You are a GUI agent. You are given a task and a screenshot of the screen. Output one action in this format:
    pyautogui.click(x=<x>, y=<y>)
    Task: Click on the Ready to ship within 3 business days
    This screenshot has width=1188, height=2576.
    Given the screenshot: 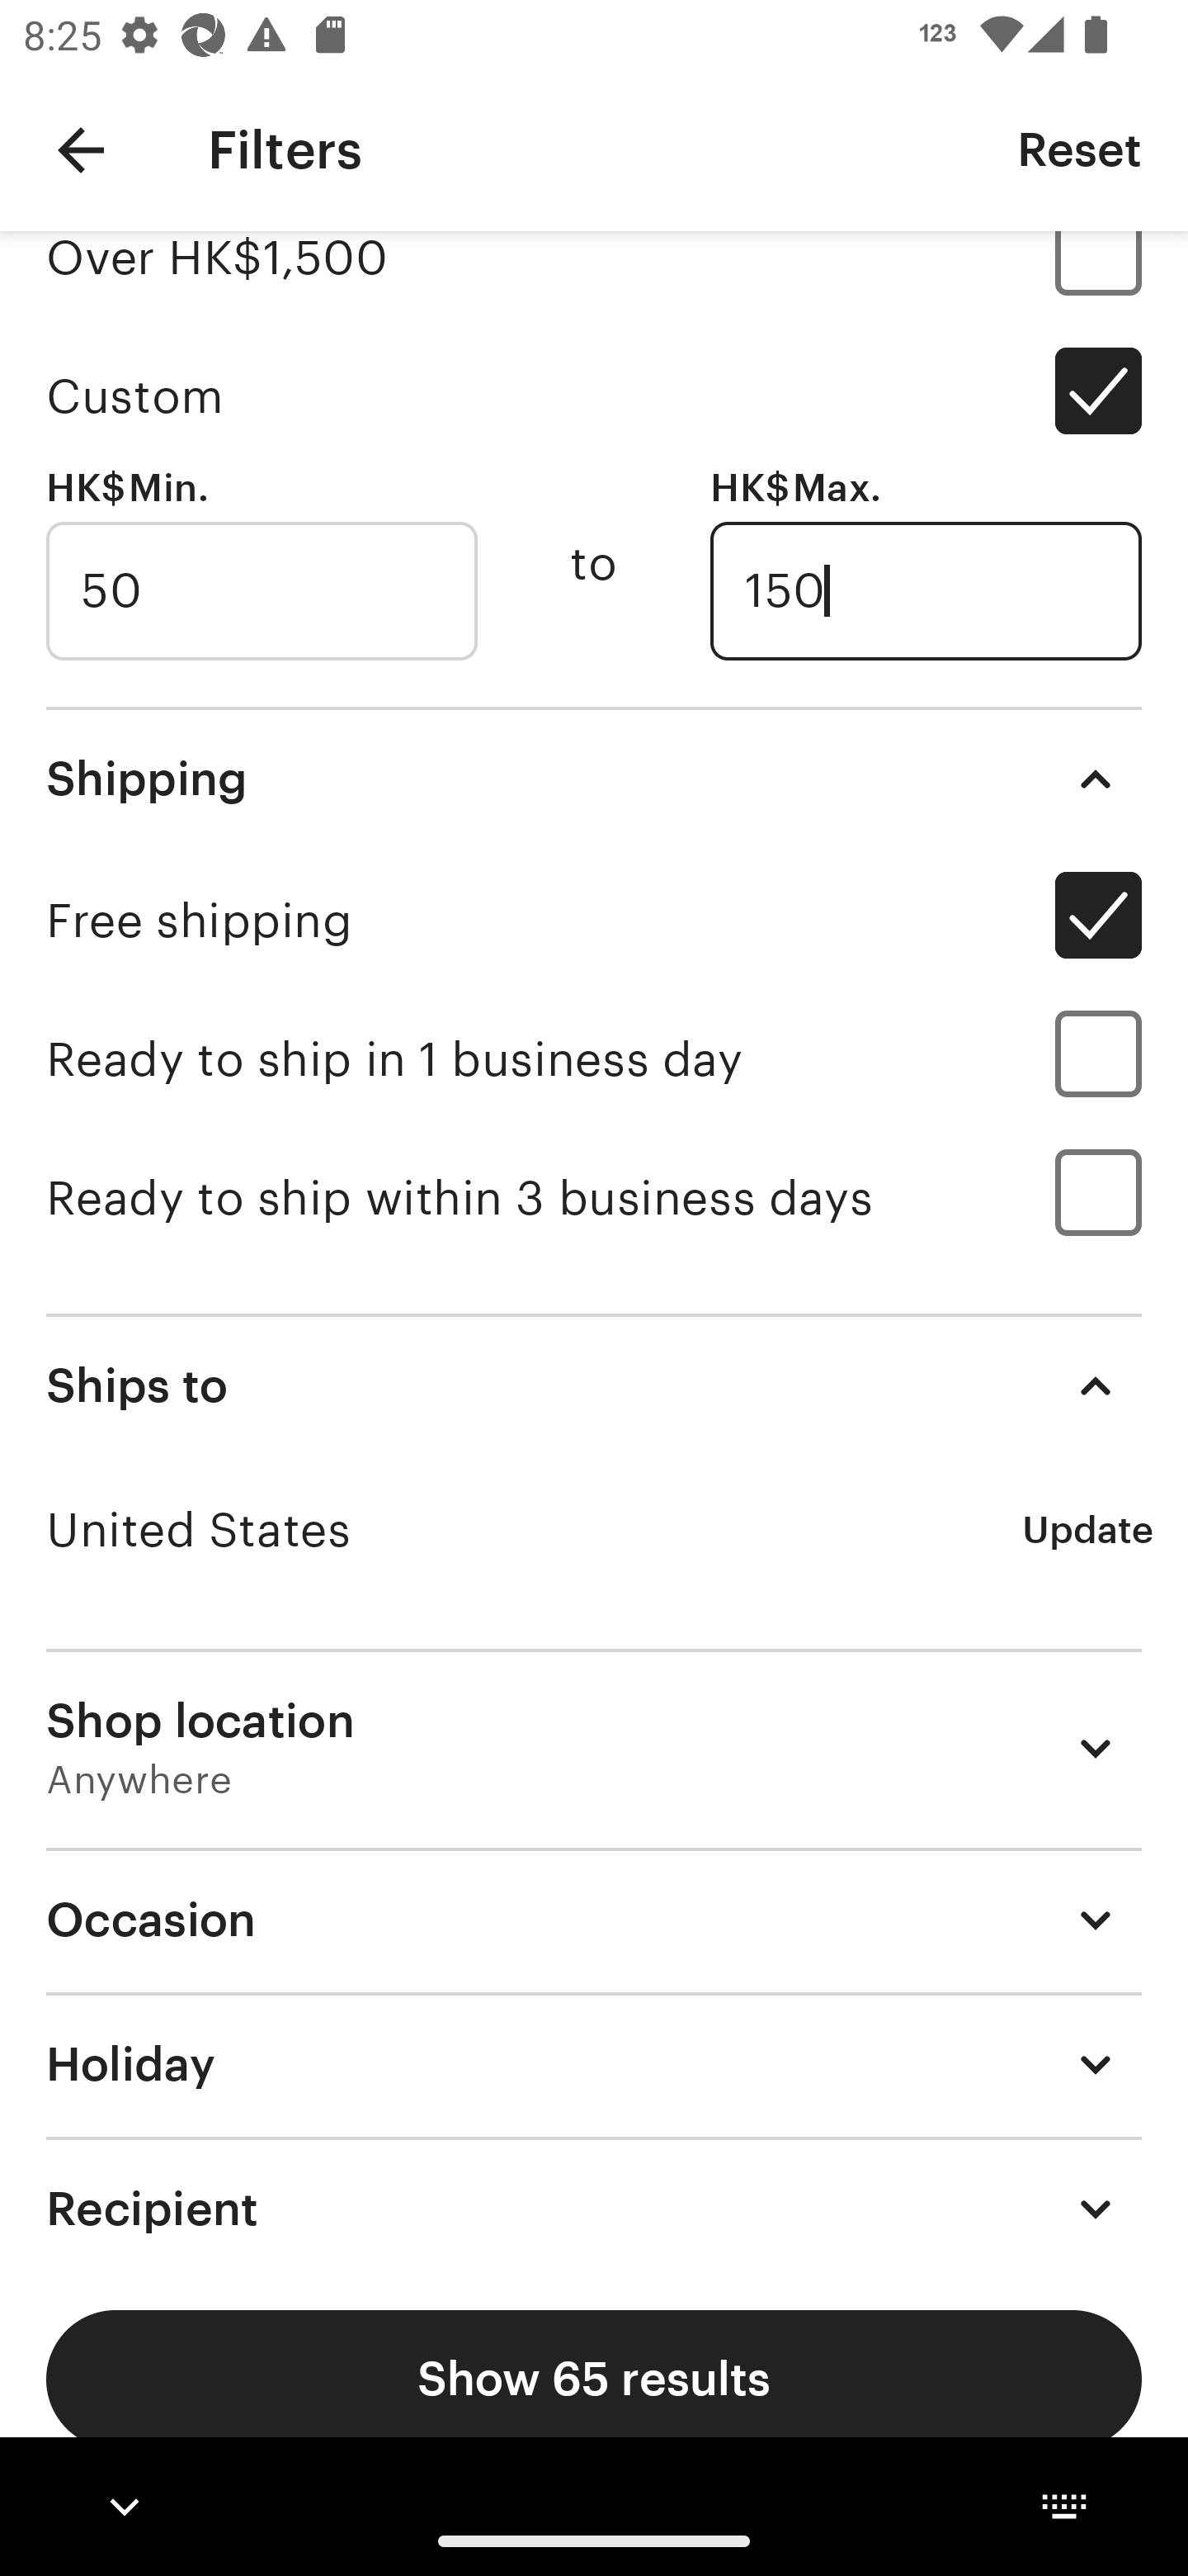 What is the action you would take?
    pyautogui.click(x=594, y=1197)
    